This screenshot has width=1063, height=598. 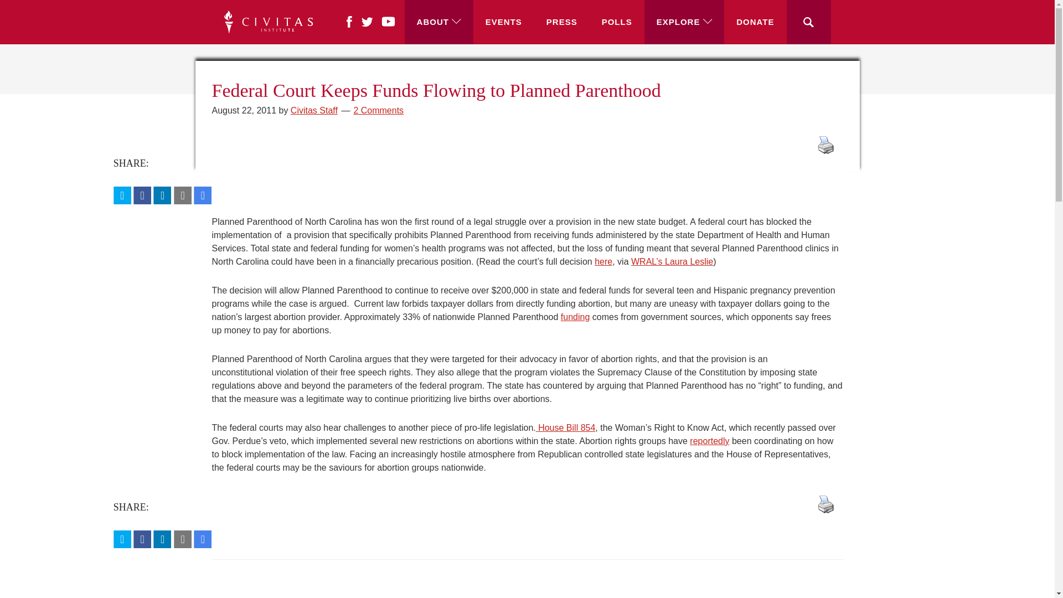 What do you see at coordinates (562, 22) in the screenshot?
I see `PRESS` at bounding box center [562, 22].